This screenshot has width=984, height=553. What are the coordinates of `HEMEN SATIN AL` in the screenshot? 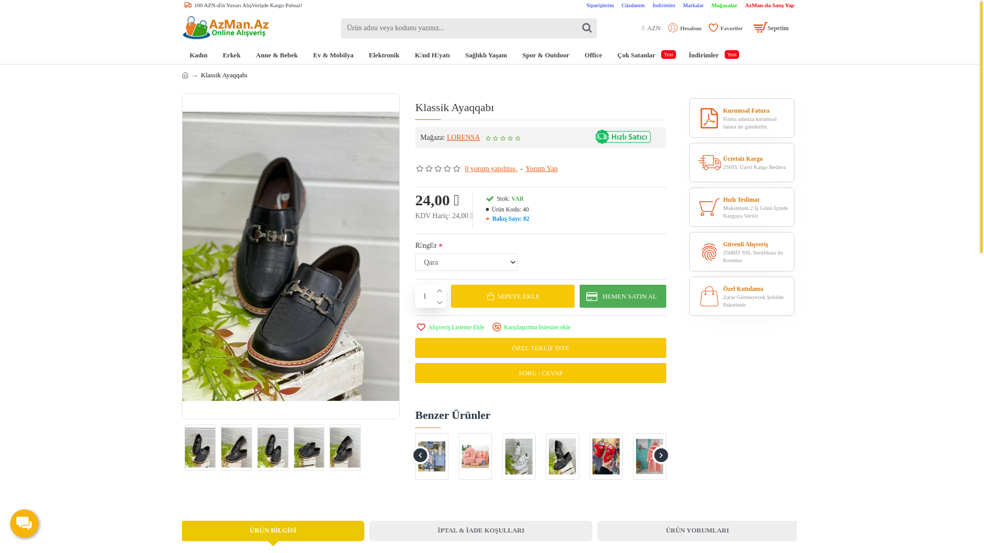 It's located at (623, 296).